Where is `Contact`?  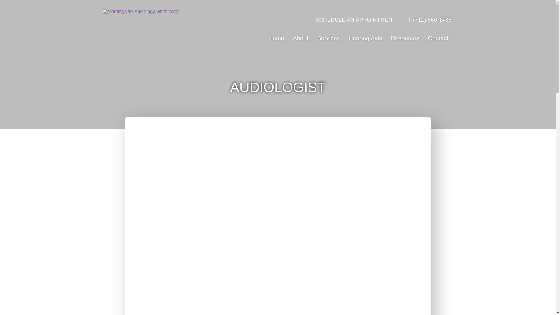 Contact is located at coordinates (438, 38).